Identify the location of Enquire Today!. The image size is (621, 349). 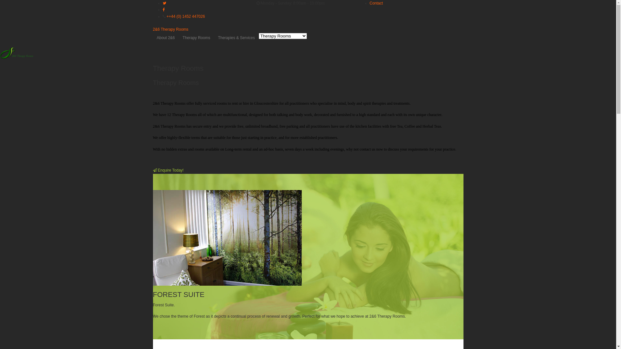
(168, 170).